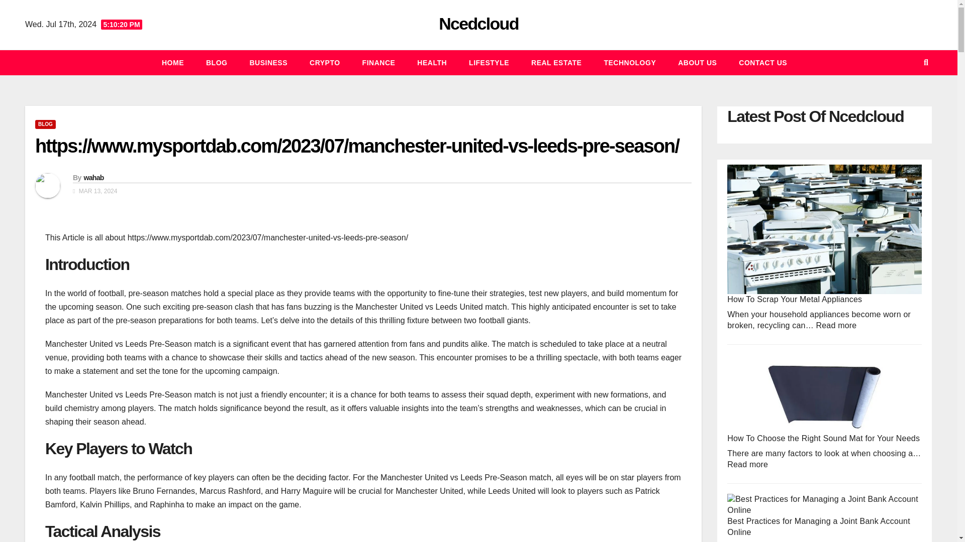 This screenshot has height=542, width=965. What do you see at coordinates (216, 63) in the screenshot?
I see `BLOG` at bounding box center [216, 63].